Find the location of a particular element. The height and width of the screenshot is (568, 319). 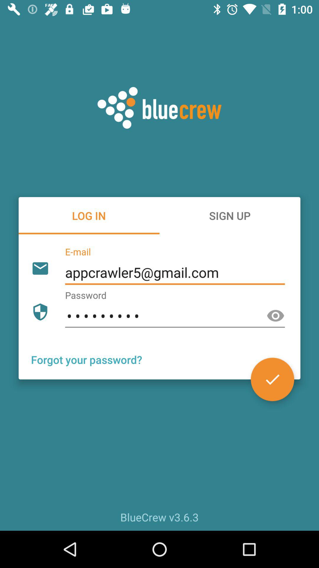

choose the orange color circle is located at coordinates (272, 379).